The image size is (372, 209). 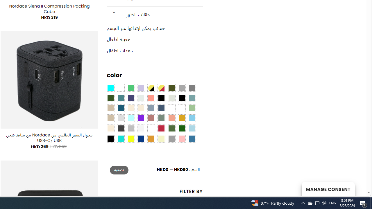 What do you see at coordinates (181, 108) in the screenshot?
I see `Khaki` at bounding box center [181, 108].